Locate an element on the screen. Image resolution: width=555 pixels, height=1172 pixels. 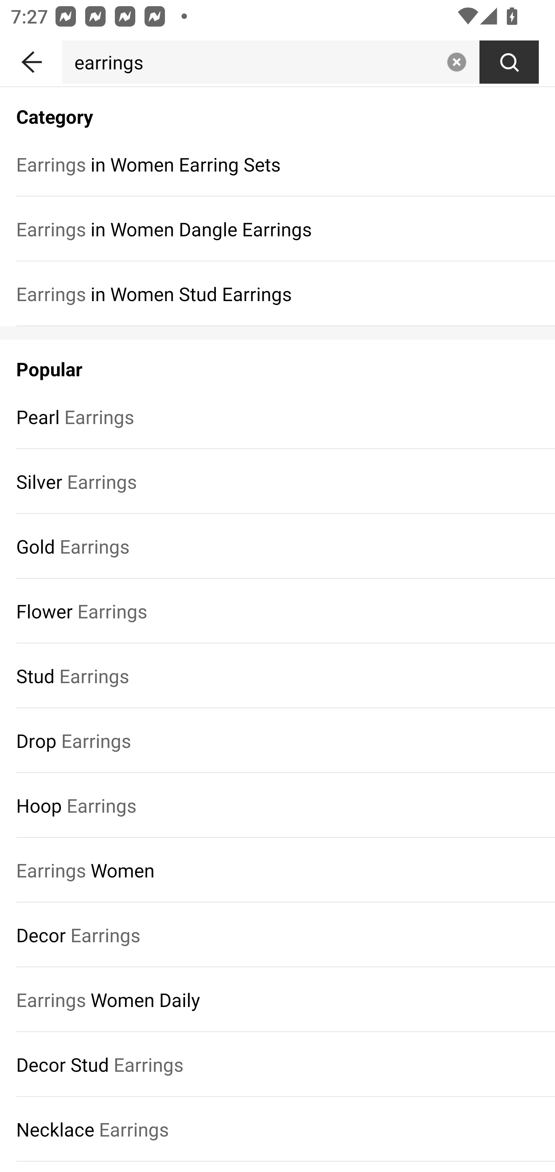
Decor Earrings is located at coordinates (277, 935).